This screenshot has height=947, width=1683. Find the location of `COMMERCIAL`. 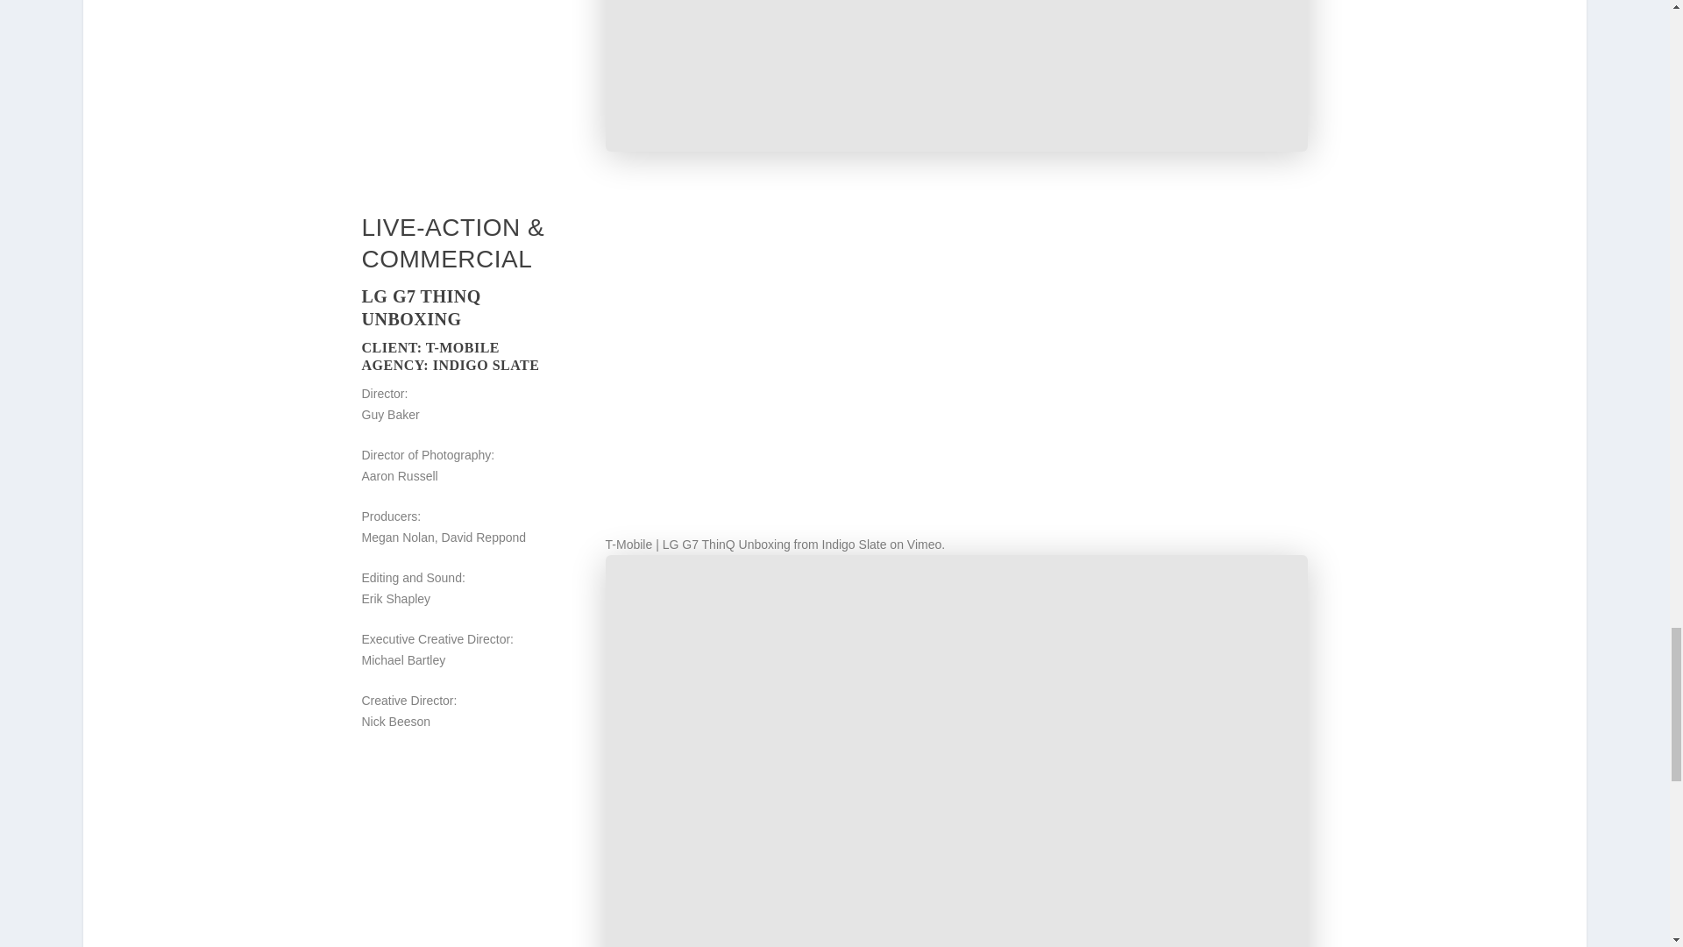

COMMERCIAL is located at coordinates (446, 259).